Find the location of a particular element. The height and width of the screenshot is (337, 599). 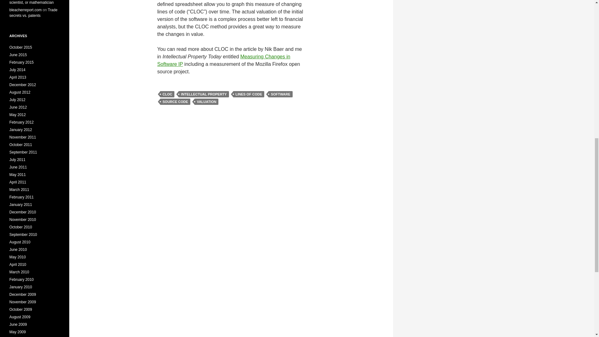

LINES OF CODE is located at coordinates (249, 94).